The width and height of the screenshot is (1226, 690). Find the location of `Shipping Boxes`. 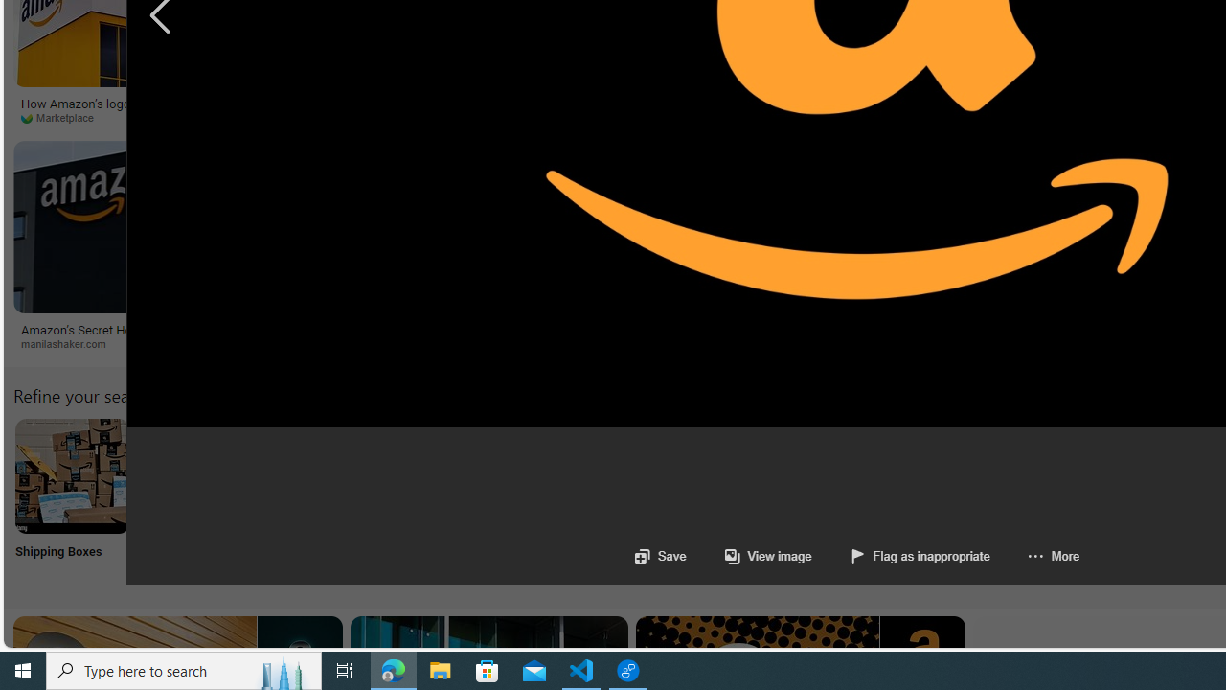

Shipping Boxes is located at coordinates (71, 500).